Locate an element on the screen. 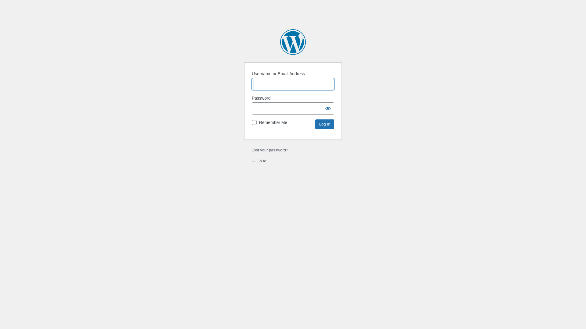 The image size is (586, 329). Log In is located at coordinates (325, 124).